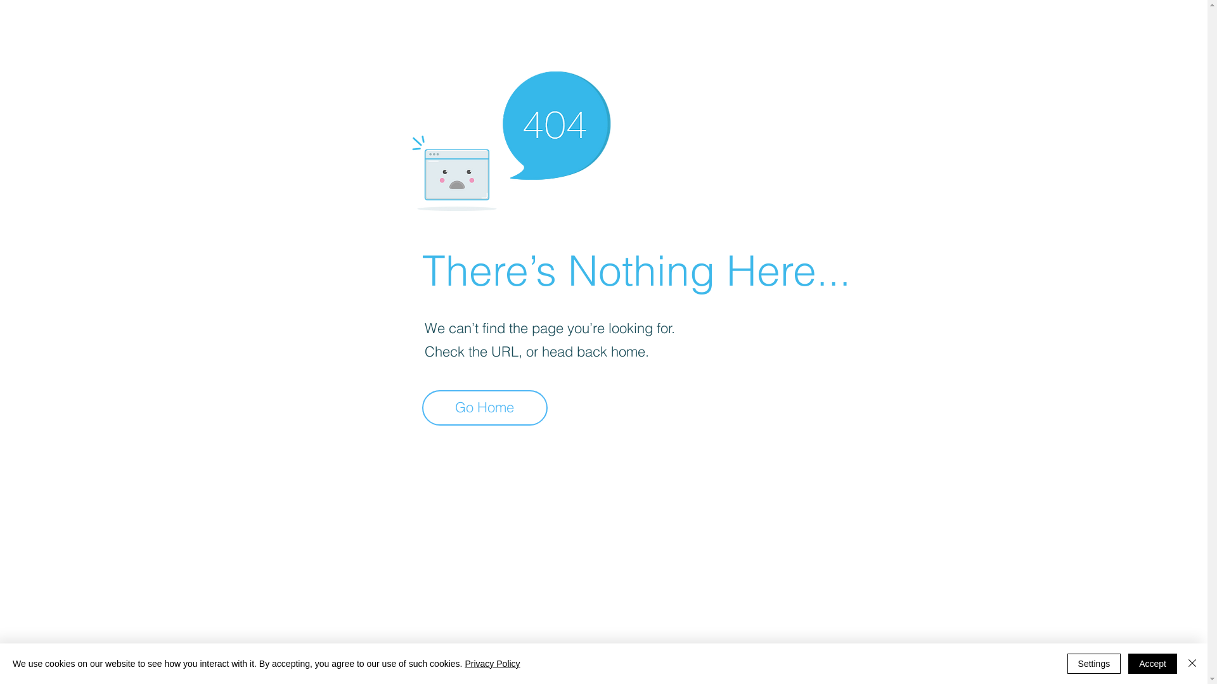  I want to click on Accept, so click(1152, 664).